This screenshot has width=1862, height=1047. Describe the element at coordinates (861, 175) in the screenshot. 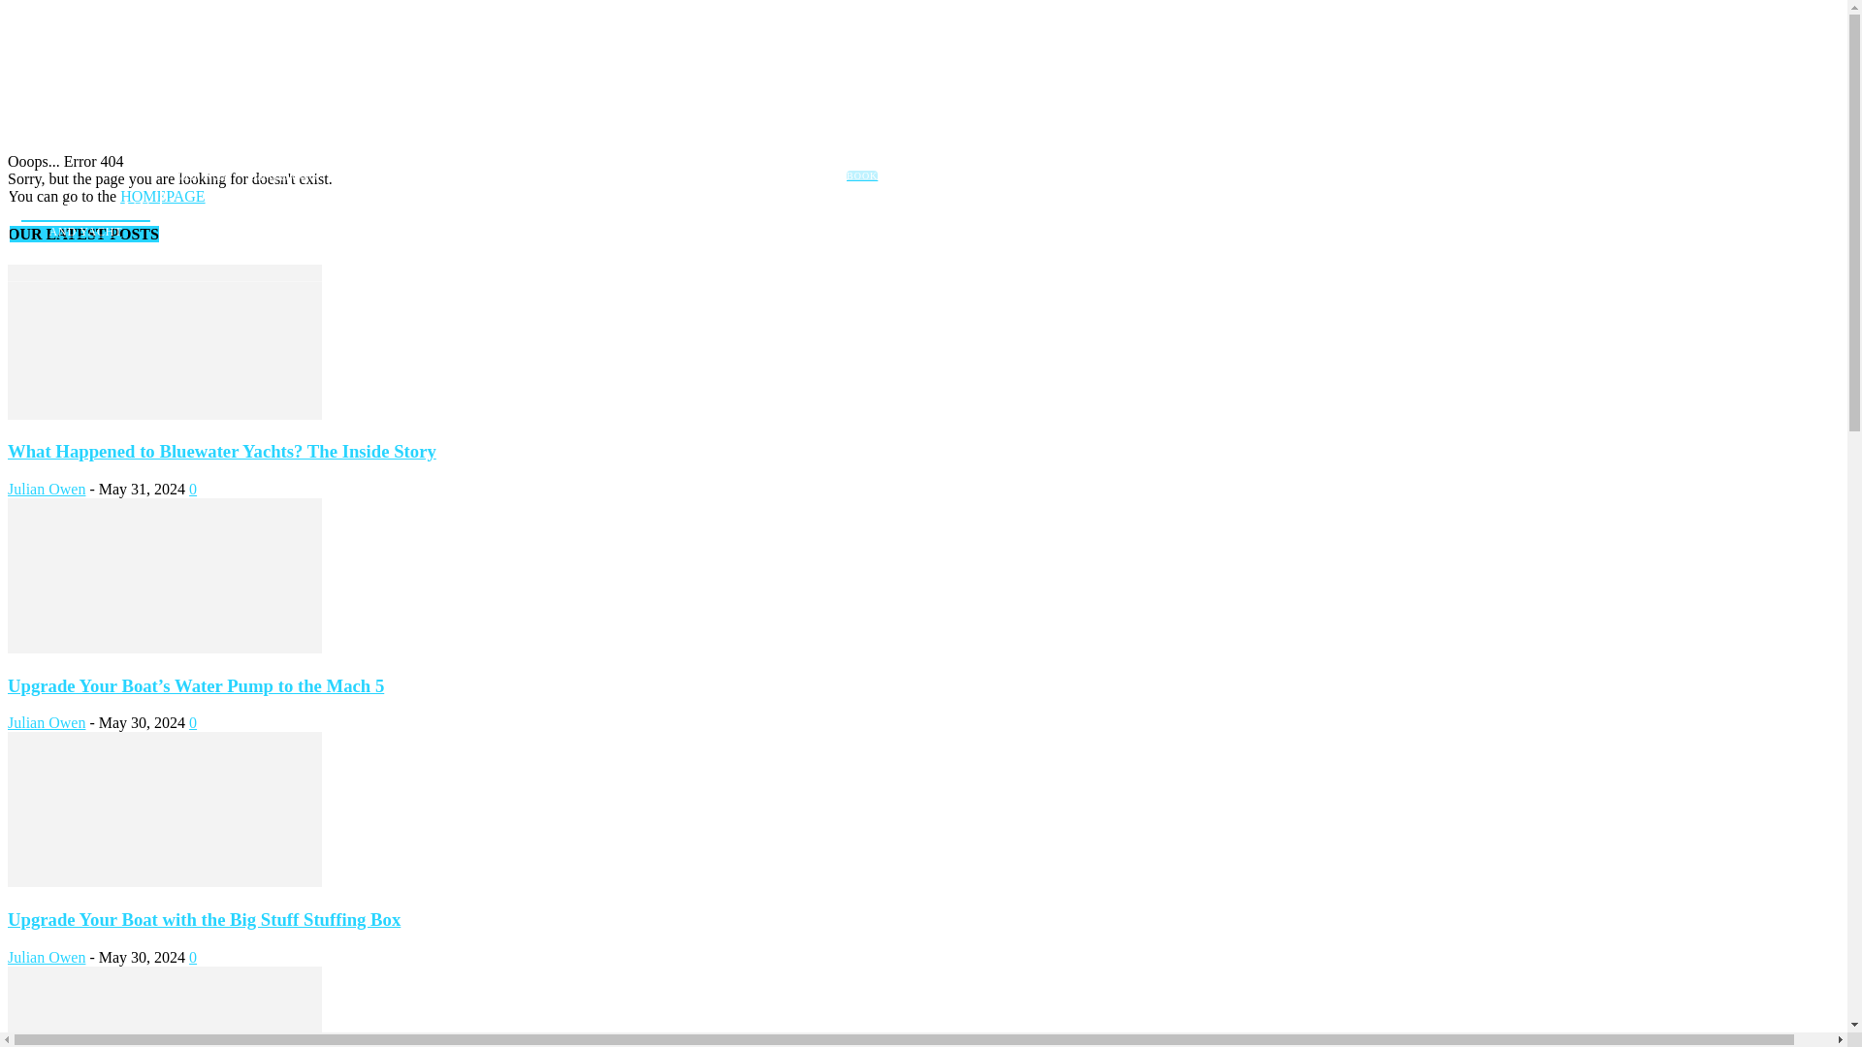

I see `BOOK` at that location.